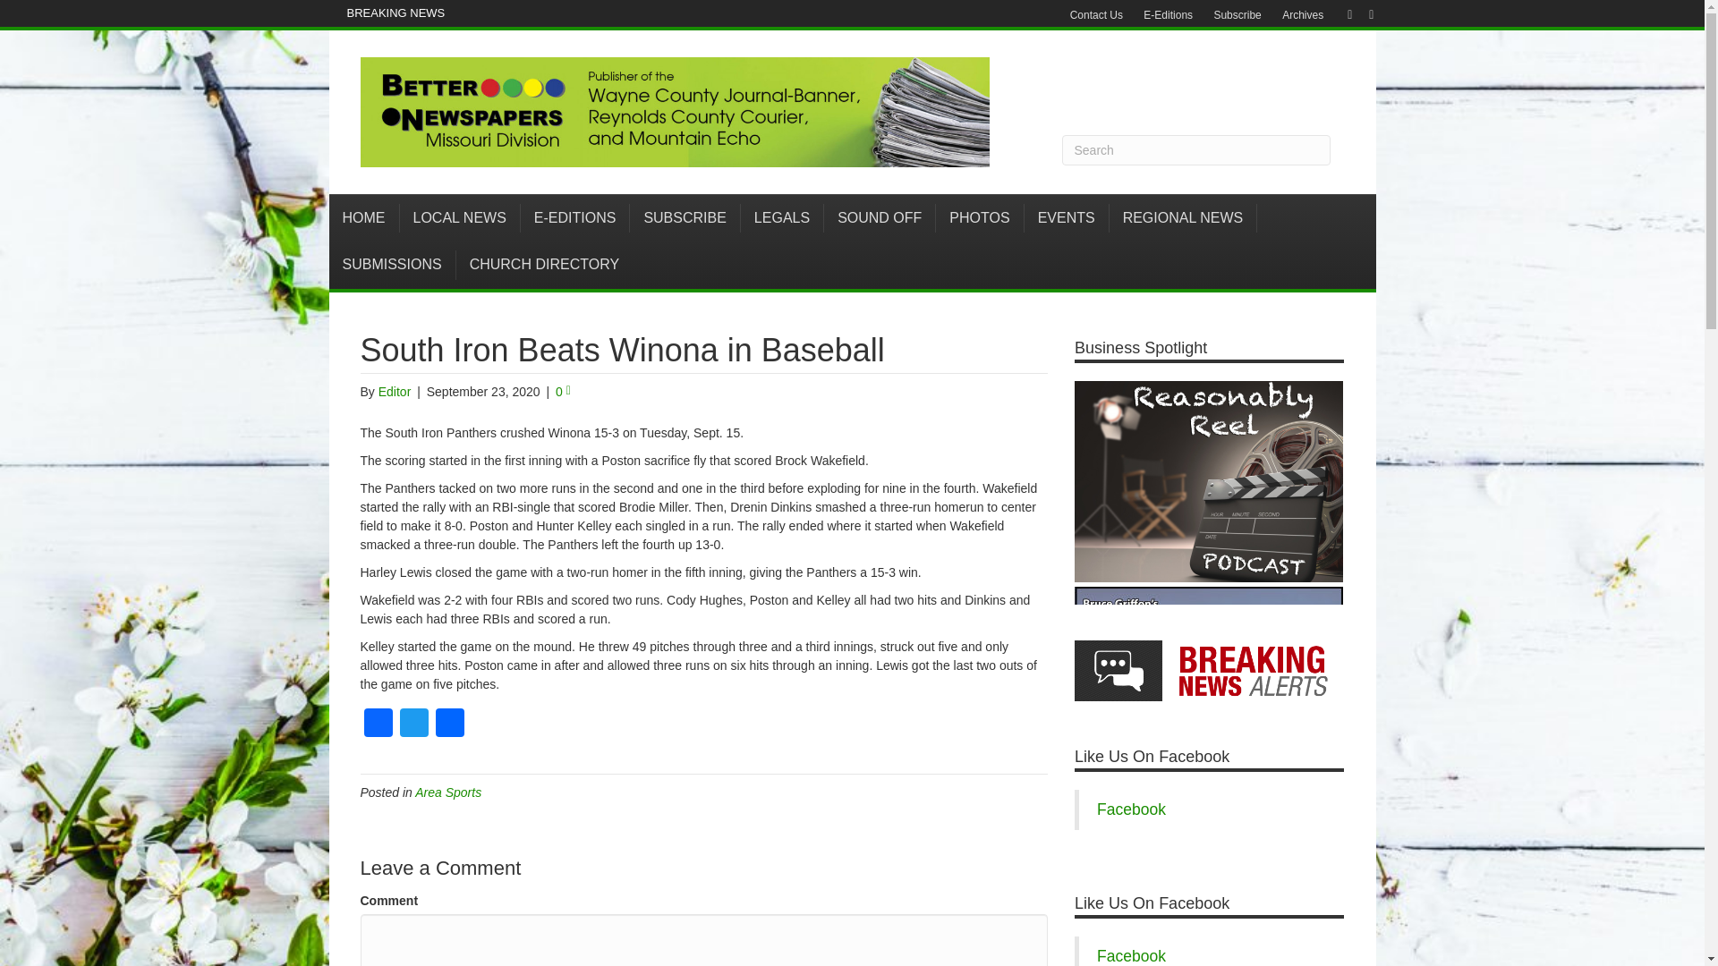  What do you see at coordinates (1303, 15) in the screenshot?
I see `Archives` at bounding box center [1303, 15].